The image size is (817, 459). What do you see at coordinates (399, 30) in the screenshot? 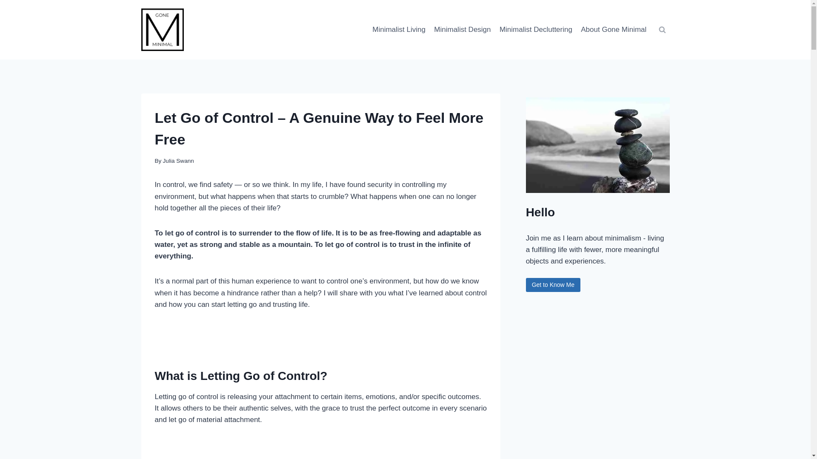
I see `Minimalist Living` at bounding box center [399, 30].